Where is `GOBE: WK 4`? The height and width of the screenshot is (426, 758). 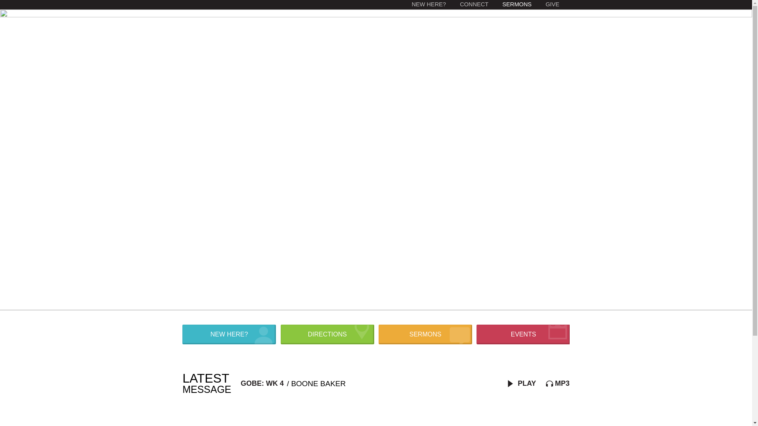
GOBE: WK 4 is located at coordinates (262, 383).